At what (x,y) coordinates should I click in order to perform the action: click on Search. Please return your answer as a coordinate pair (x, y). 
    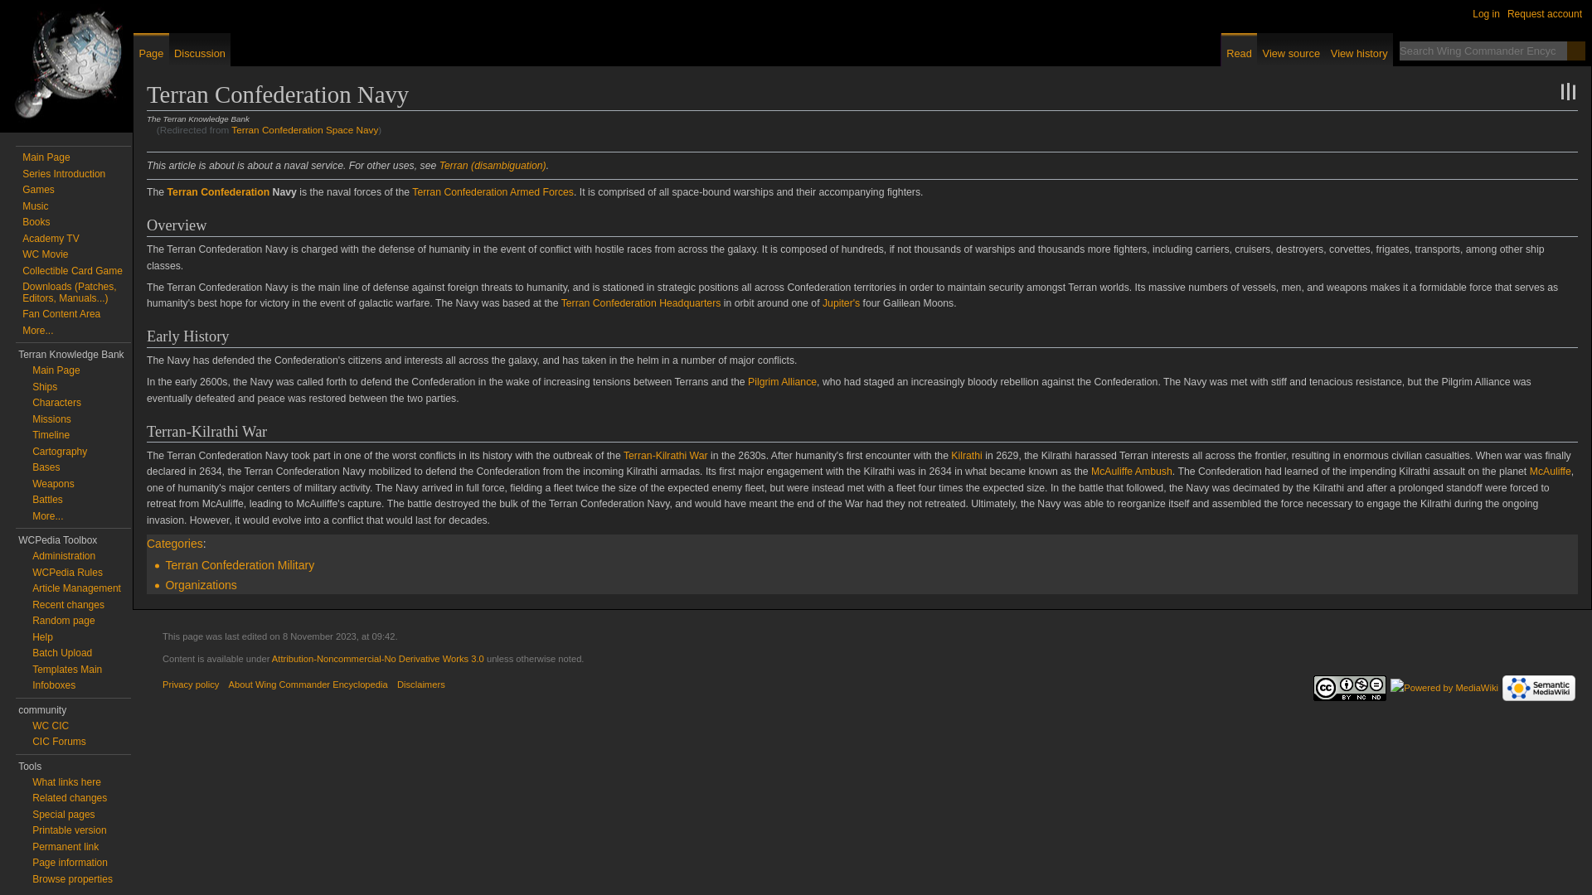
    Looking at the image, I should click on (1575, 50).